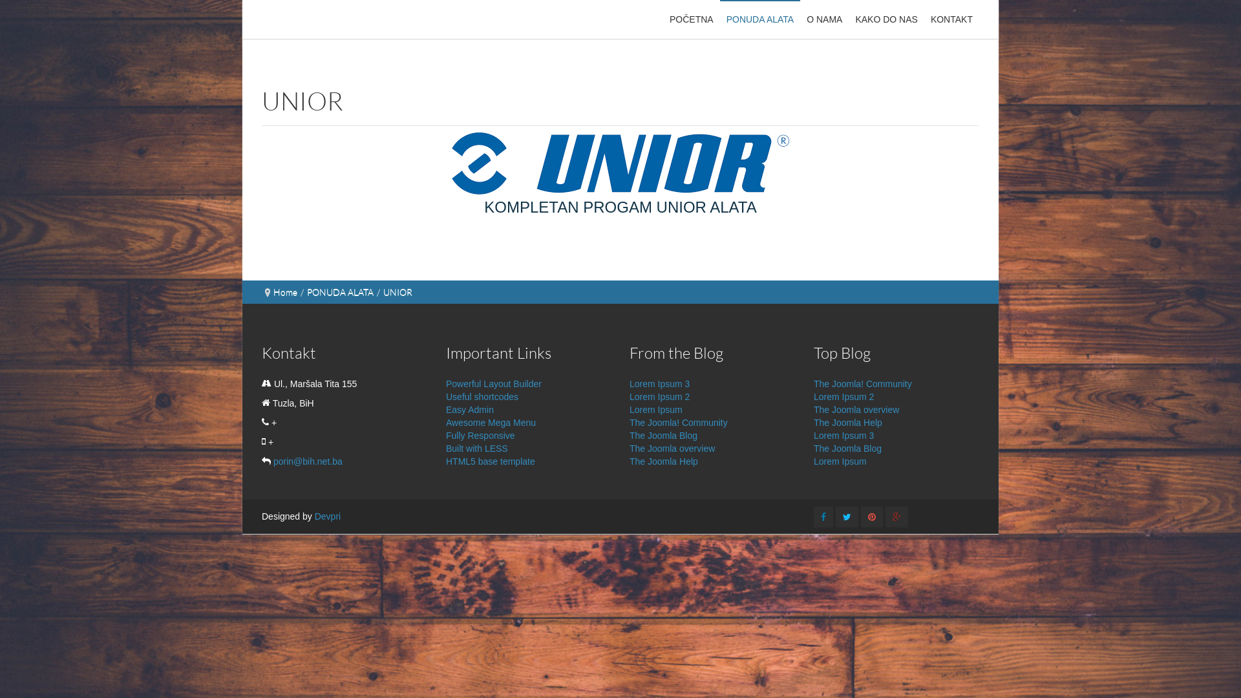 This screenshot has width=1241, height=698. I want to click on PONUDA ALATA, so click(340, 292).